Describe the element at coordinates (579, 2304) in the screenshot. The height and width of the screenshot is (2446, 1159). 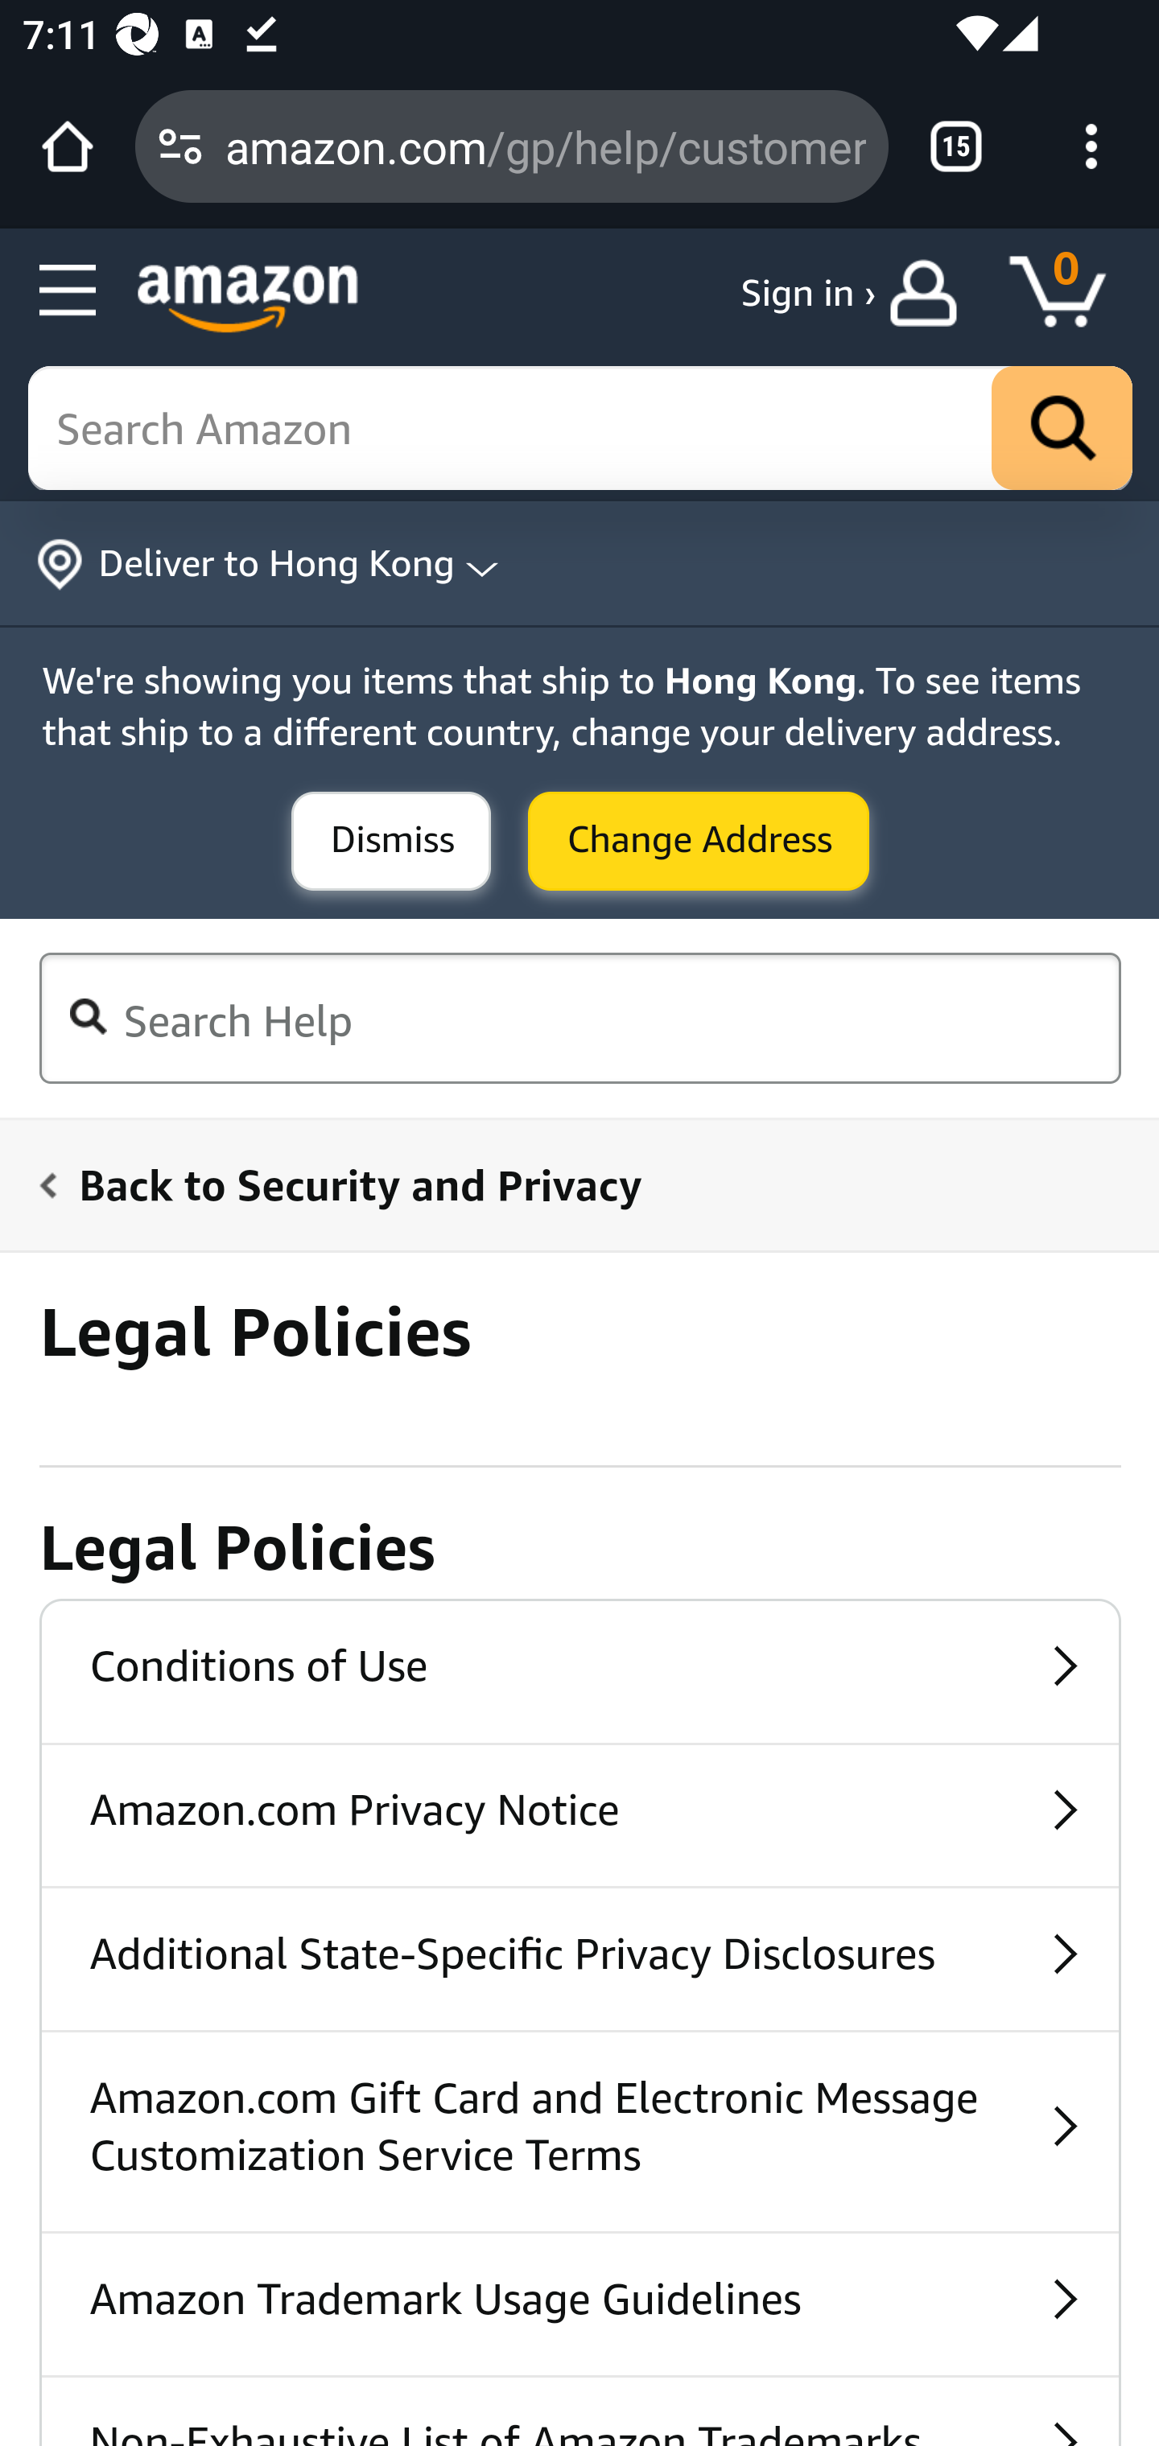
I see `Amazon Trademark Usage Guidelines` at that location.